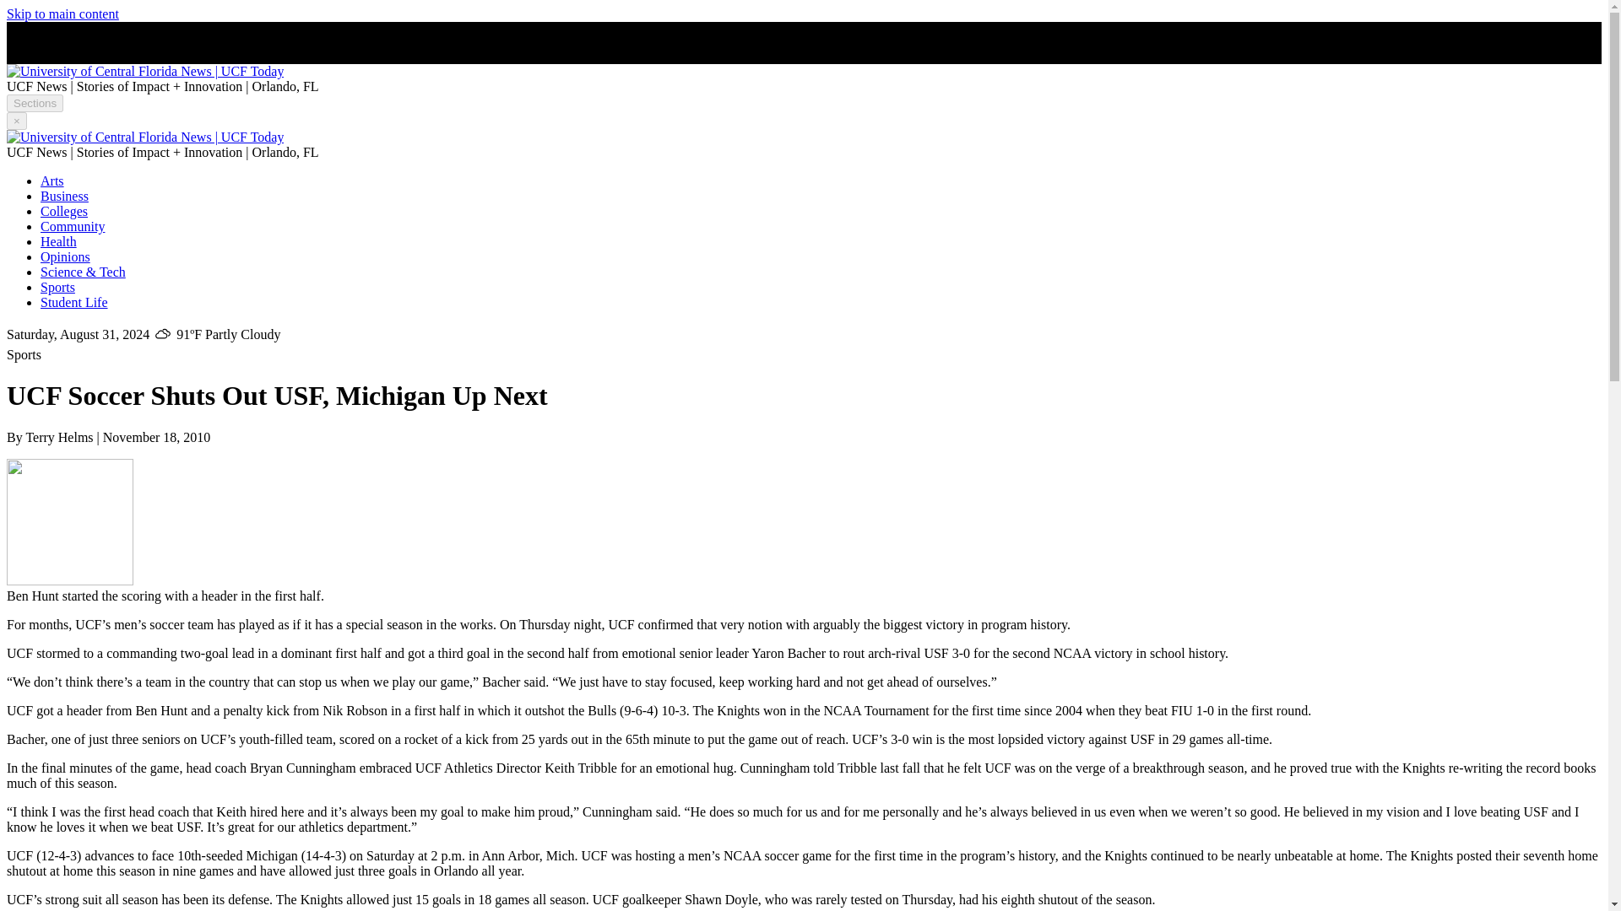  Describe the element at coordinates (57, 287) in the screenshot. I see `Sports` at that location.